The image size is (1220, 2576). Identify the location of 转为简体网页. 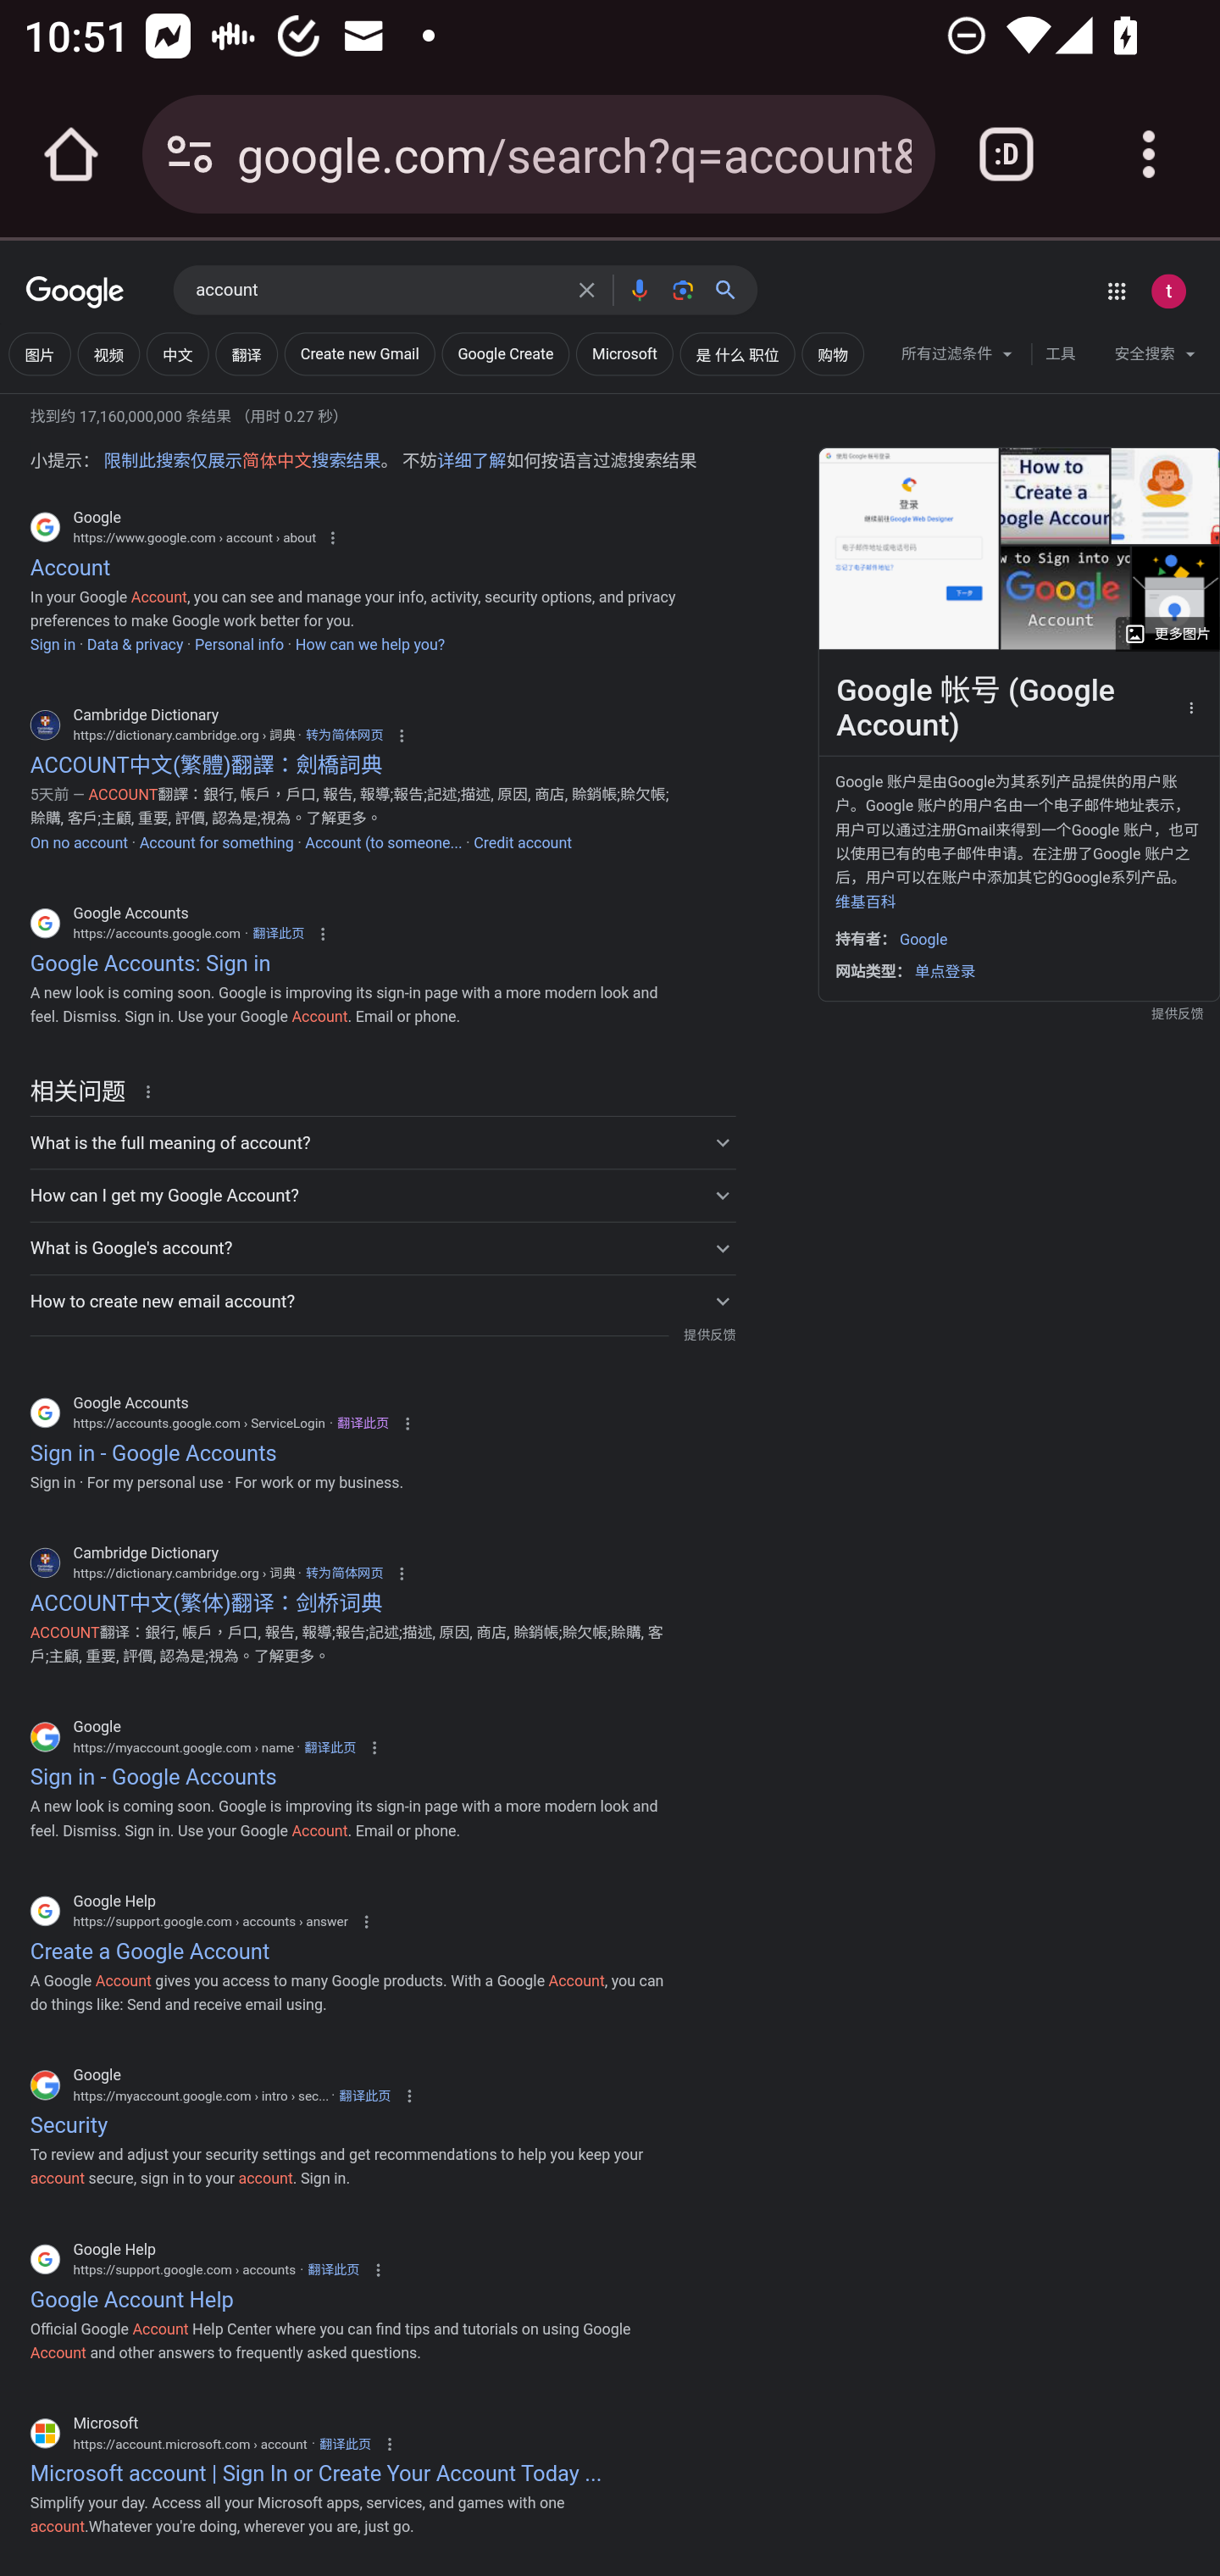
(344, 736).